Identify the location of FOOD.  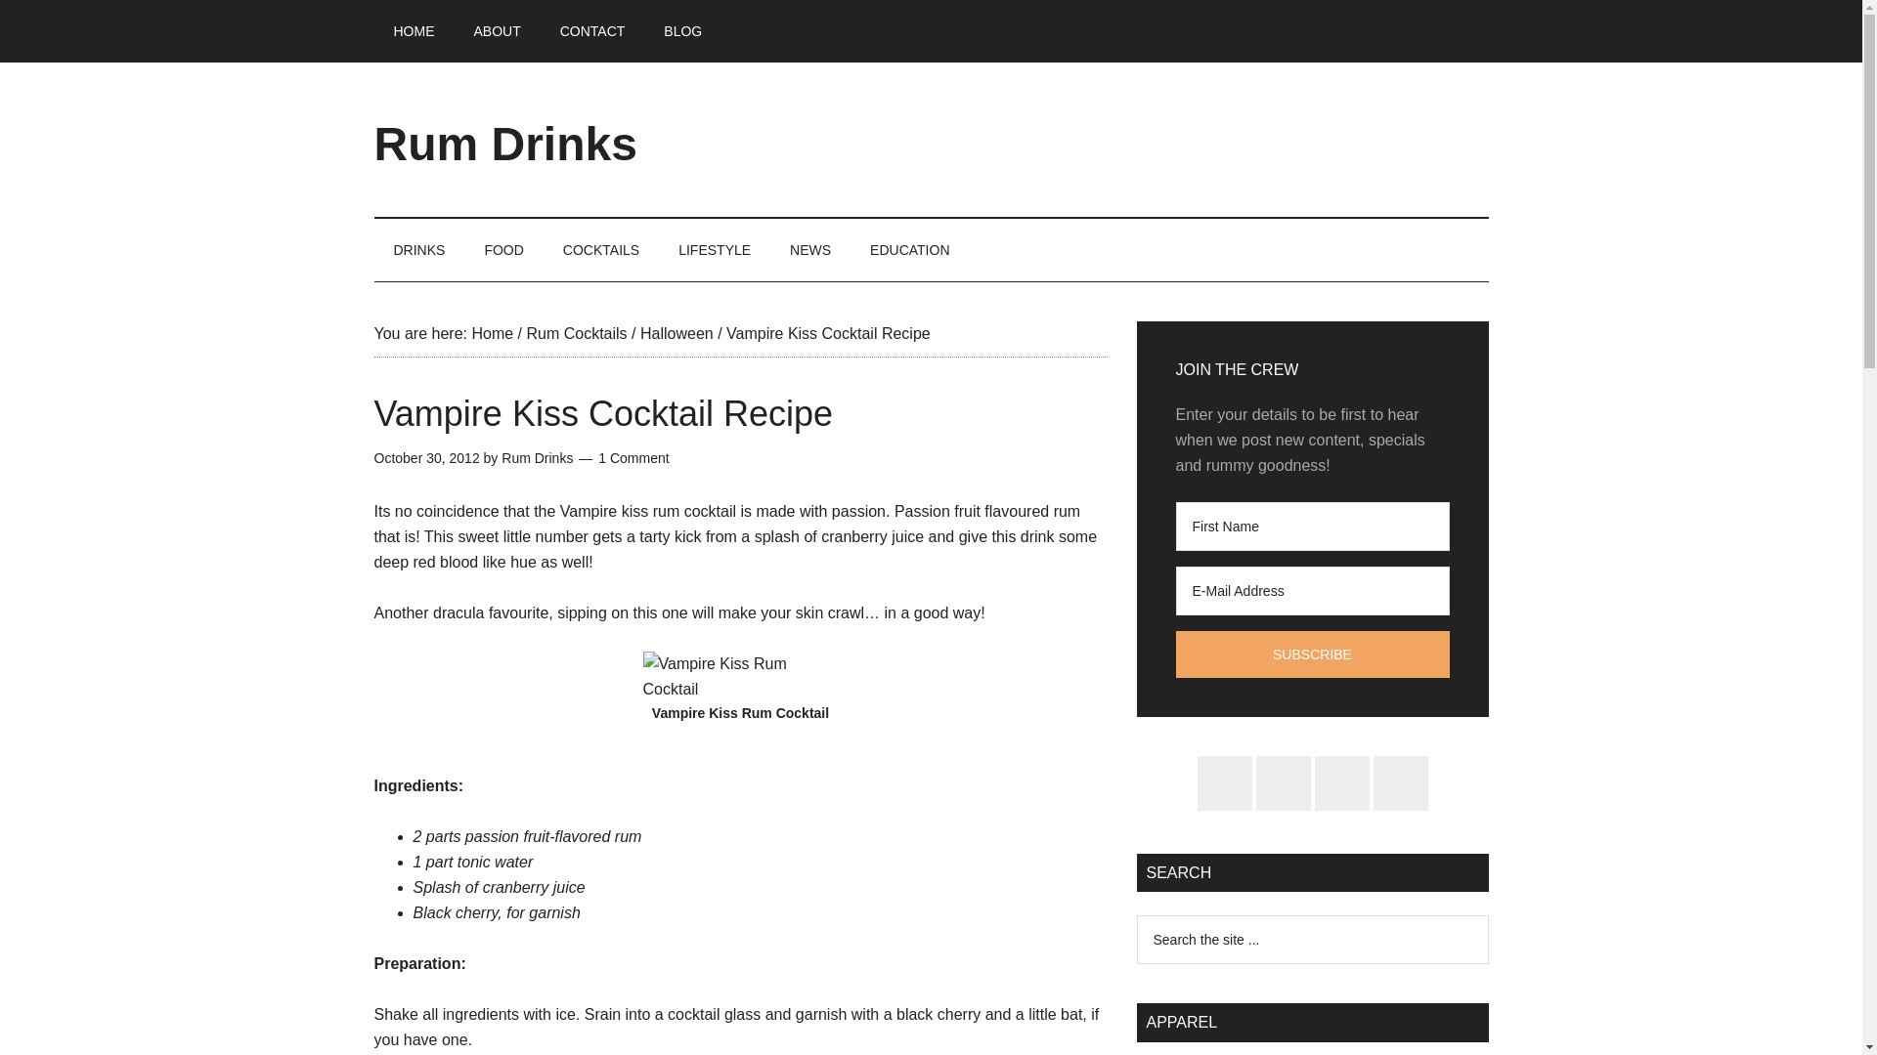
(502, 250).